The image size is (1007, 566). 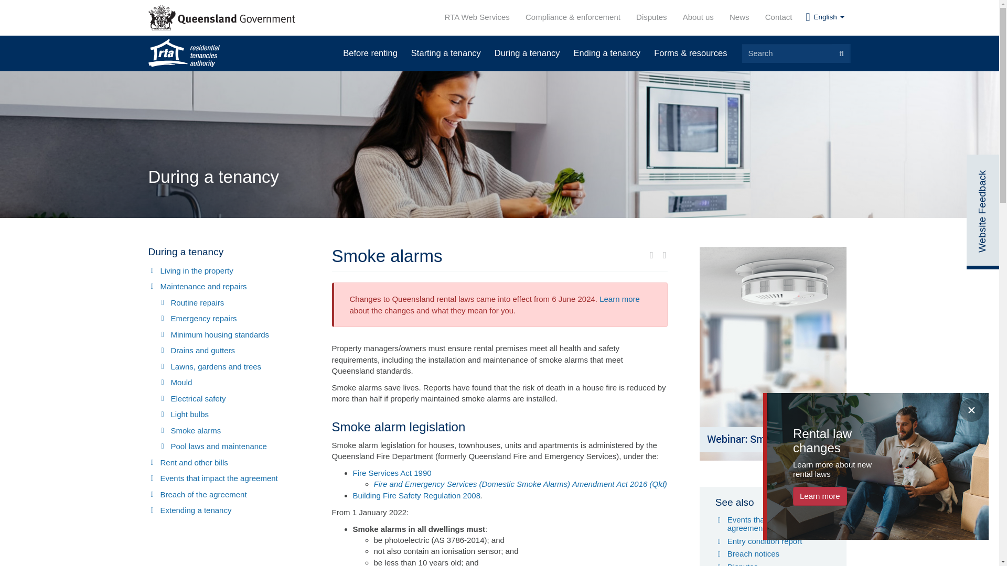 I want to click on Living in the property, so click(x=226, y=271).